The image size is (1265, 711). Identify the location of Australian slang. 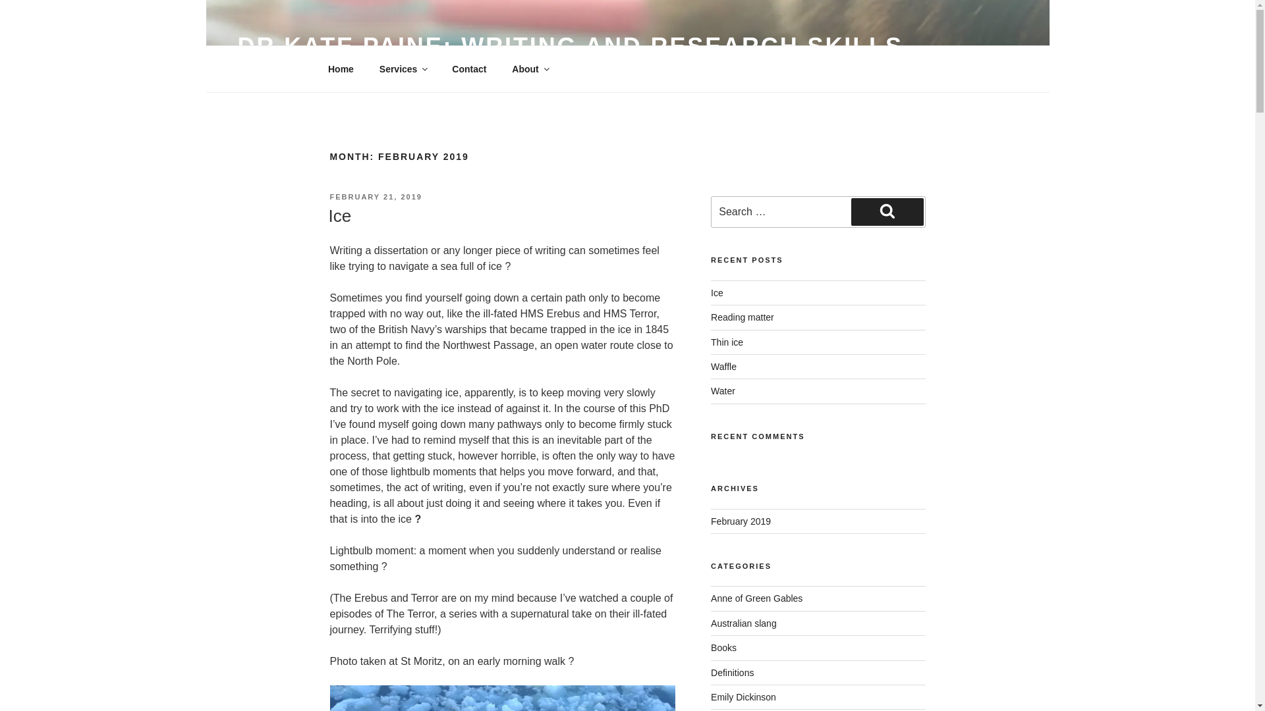
(743, 623).